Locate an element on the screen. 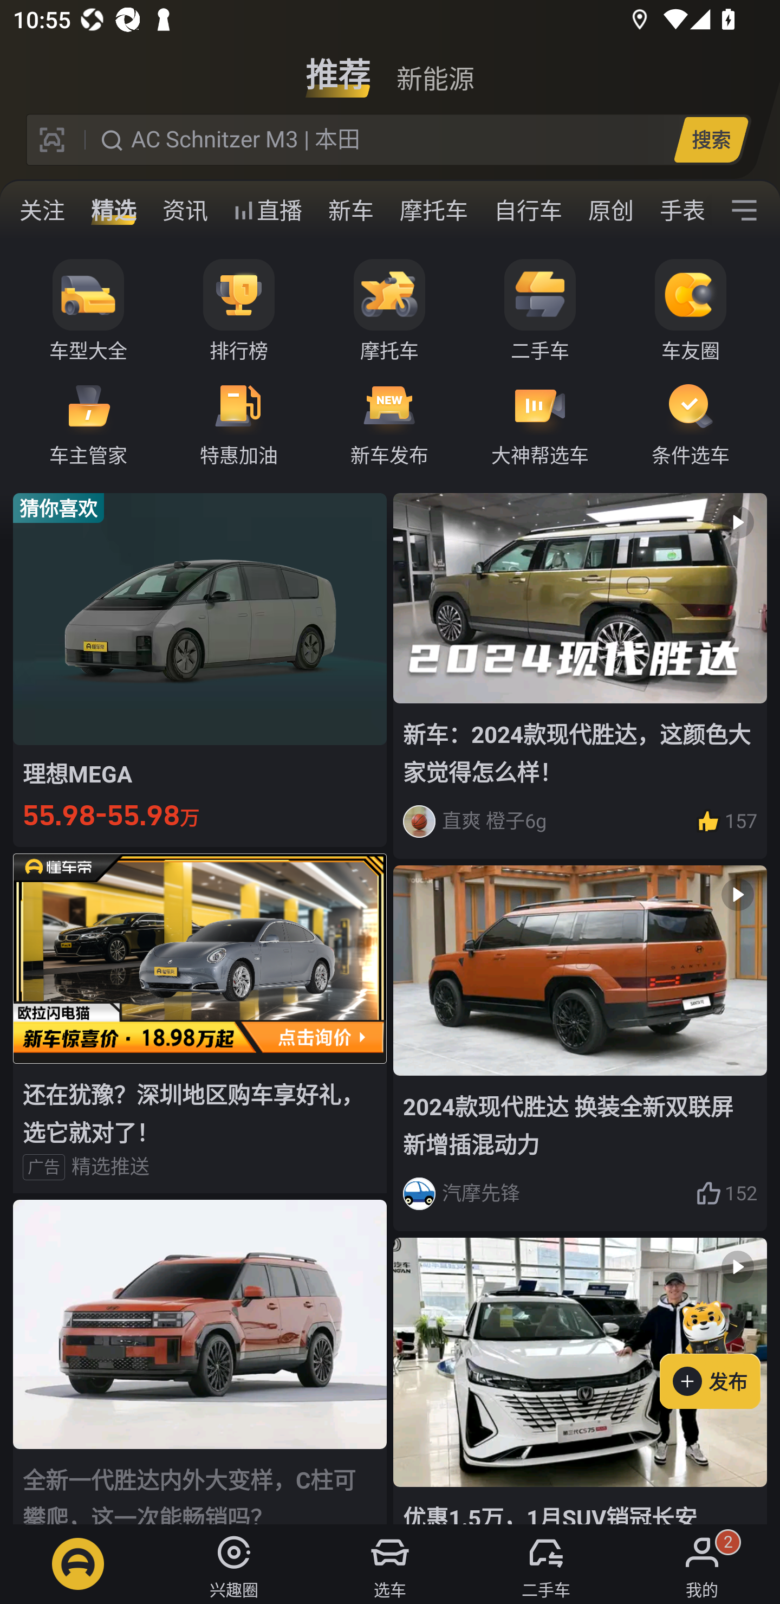  新车发布 is located at coordinates (389, 423).